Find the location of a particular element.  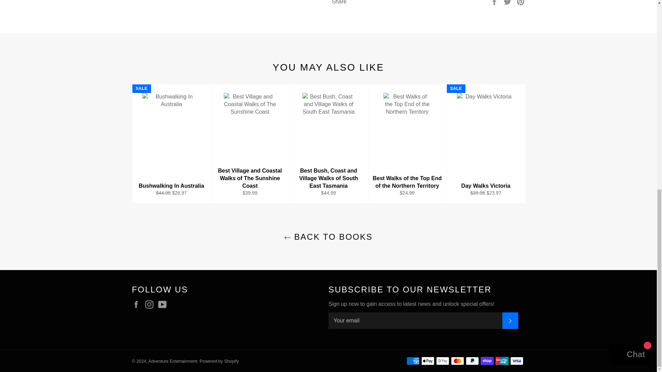

Tweet on Twitter is located at coordinates (508, 2).